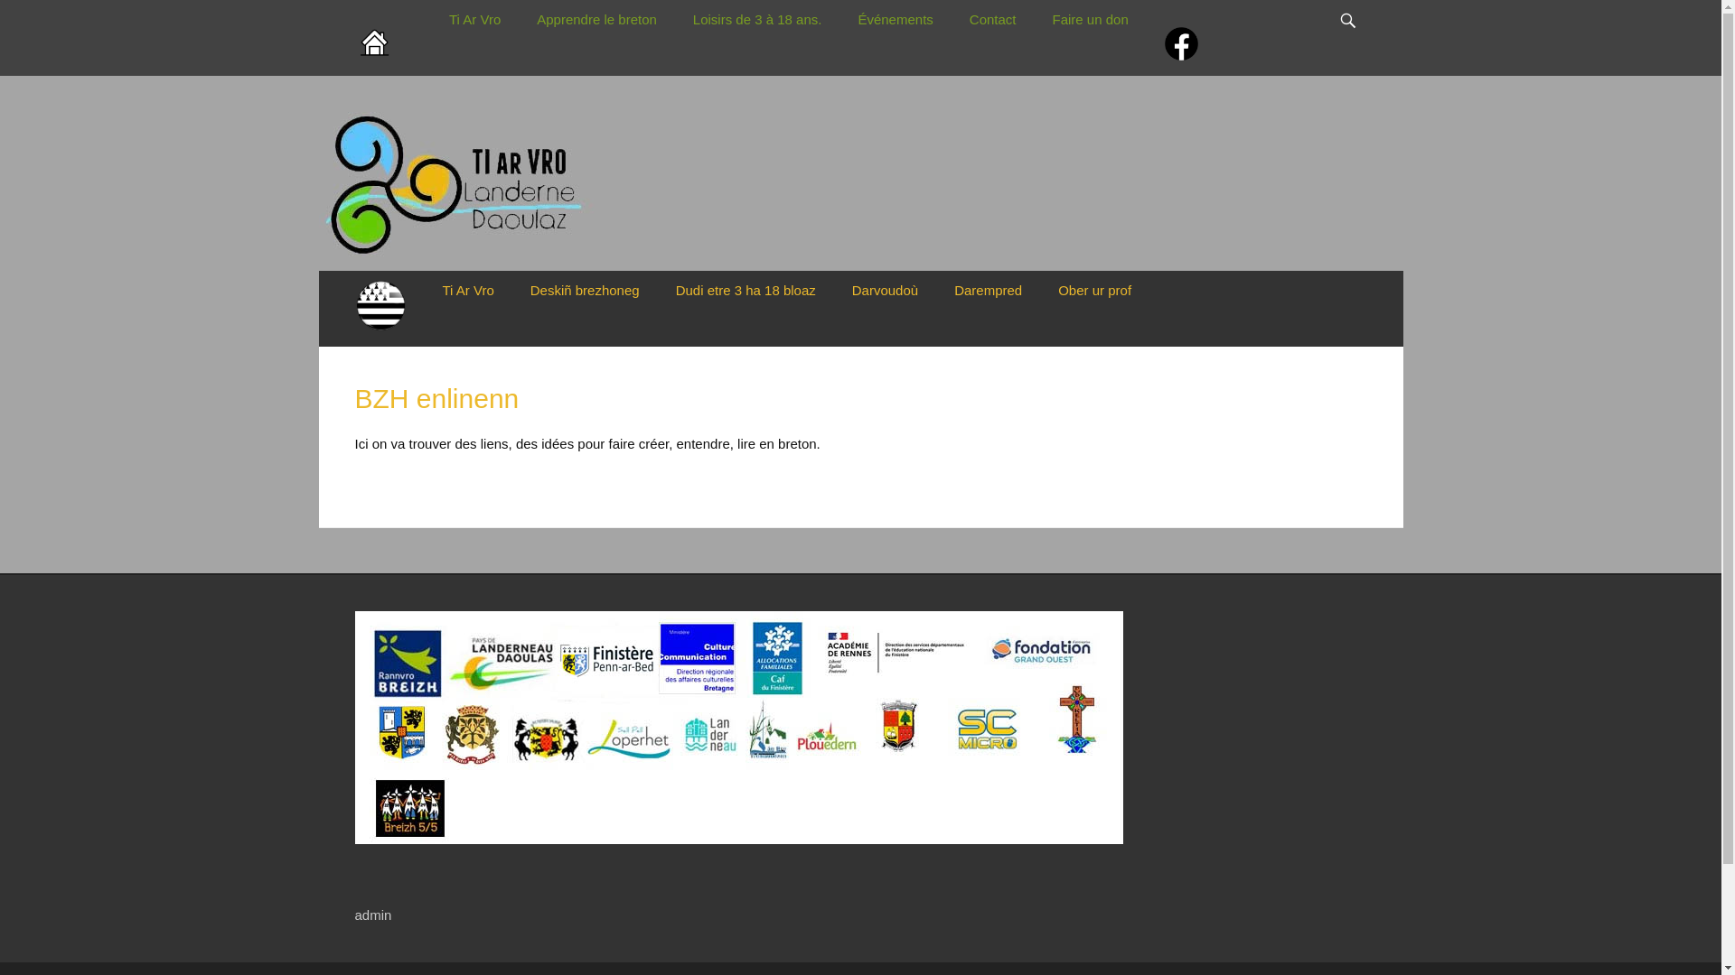 The height and width of the screenshot is (975, 1735). Describe the element at coordinates (468, 291) in the screenshot. I see `Ti Ar Vro` at that location.